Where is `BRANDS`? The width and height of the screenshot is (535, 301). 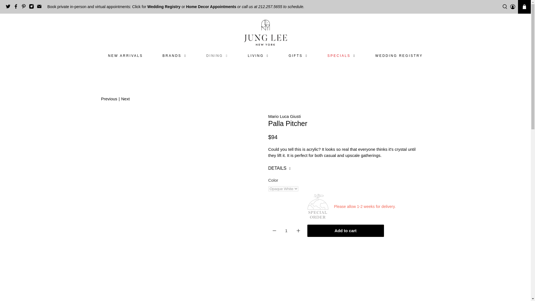 BRANDS is located at coordinates (174, 56).